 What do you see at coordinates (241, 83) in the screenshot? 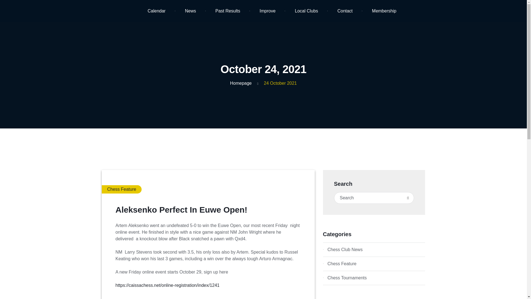
I see `Homepage` at bounding box center [241, 83].